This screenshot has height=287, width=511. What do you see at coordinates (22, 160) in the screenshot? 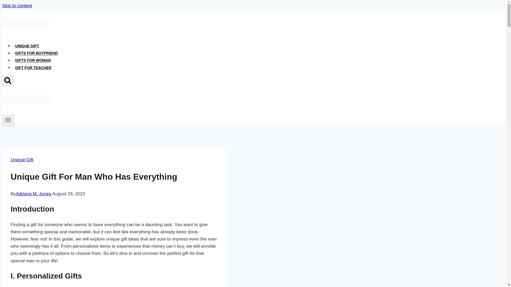
I see `Unique Gift` at bounding box center [22, 160].